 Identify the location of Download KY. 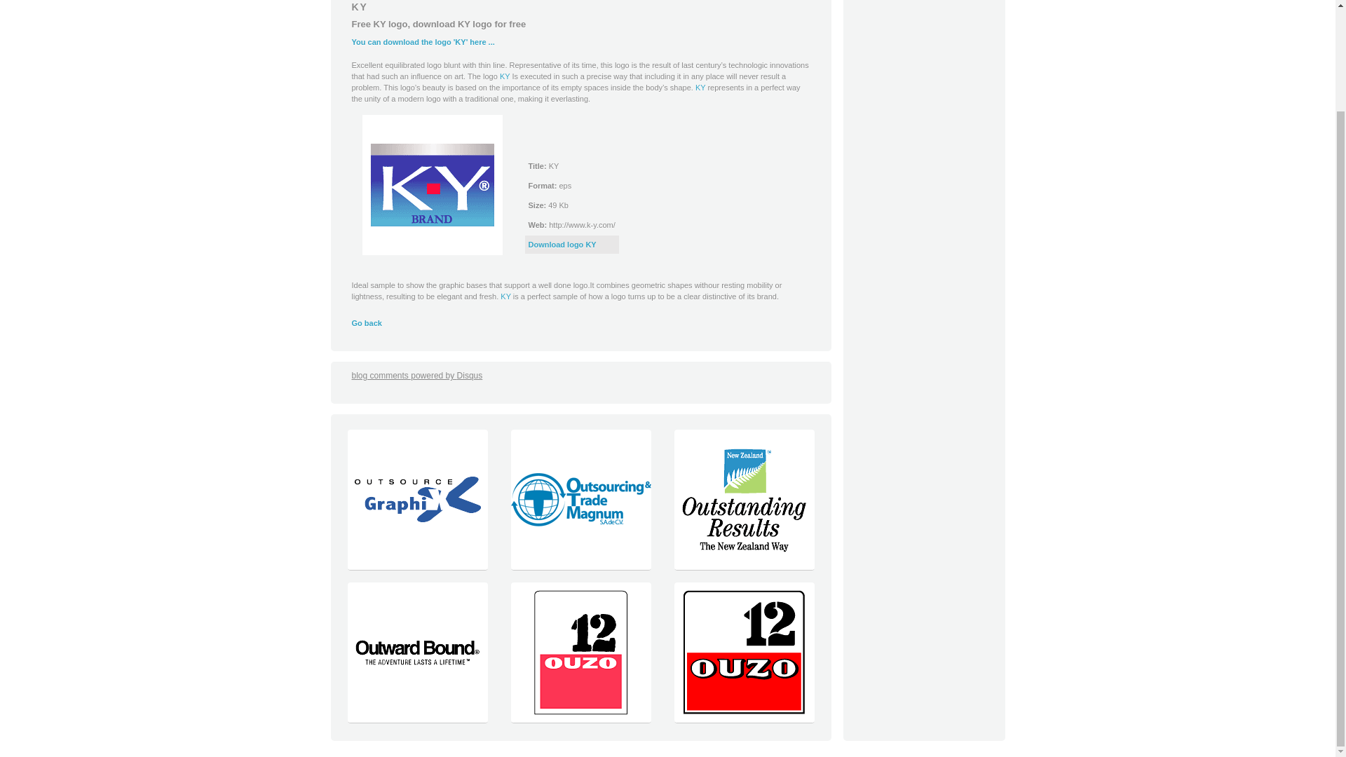
(432, 185).